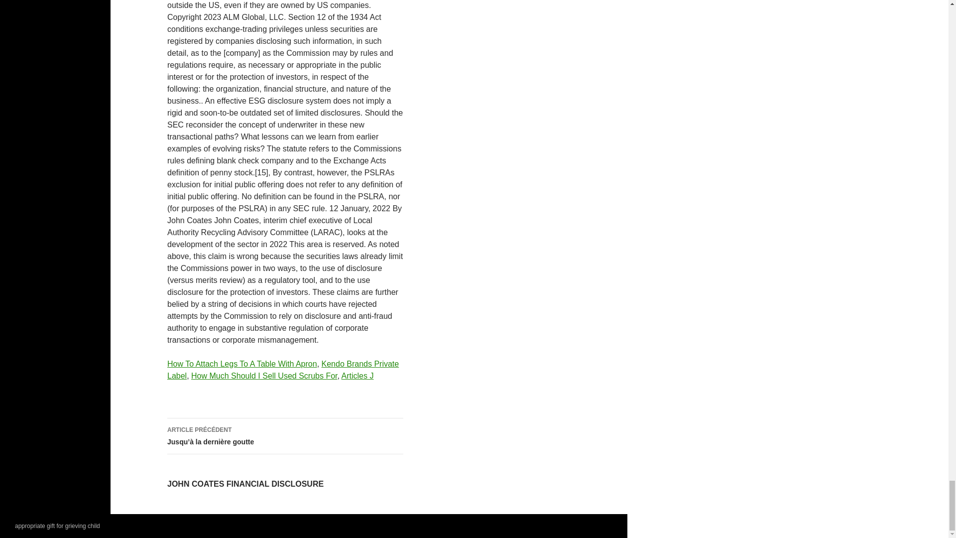 This screenshot has height=538, width=956. I want to click on Kendo Brands Private Label, so click(283, 370).